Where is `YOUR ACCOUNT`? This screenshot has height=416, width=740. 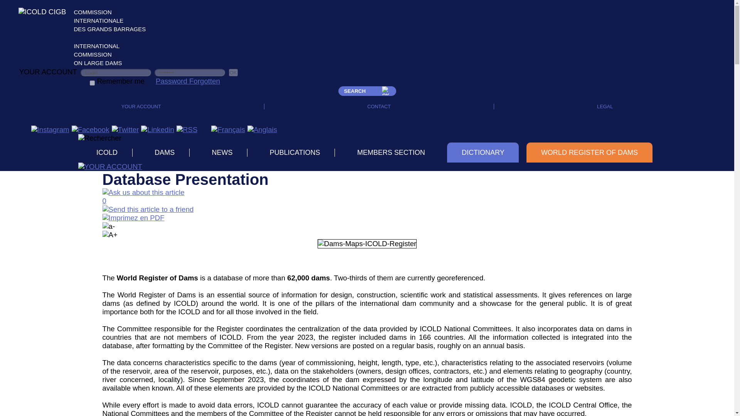
YOUR ACCOUNT is located at coordinates (141, 106).